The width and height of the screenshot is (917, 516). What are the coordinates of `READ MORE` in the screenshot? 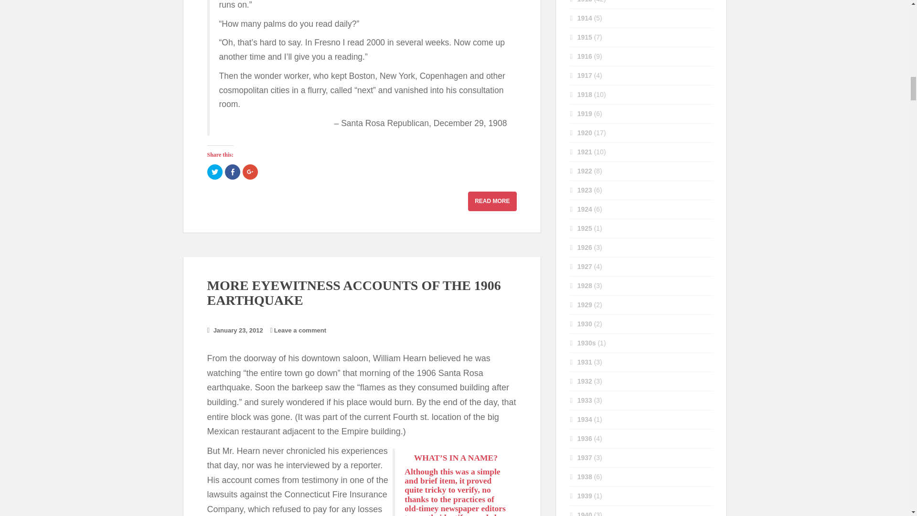 It's located at (492, 201).